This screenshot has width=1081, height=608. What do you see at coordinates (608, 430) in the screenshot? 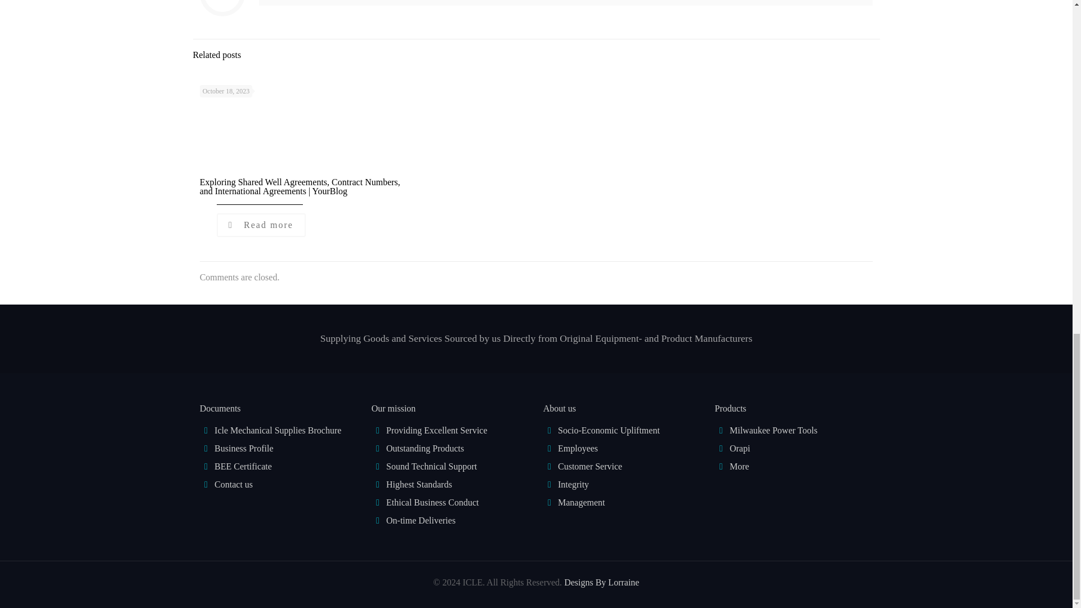
I see `Socio-Economic Upliftment` at bounding box center [608, 430].